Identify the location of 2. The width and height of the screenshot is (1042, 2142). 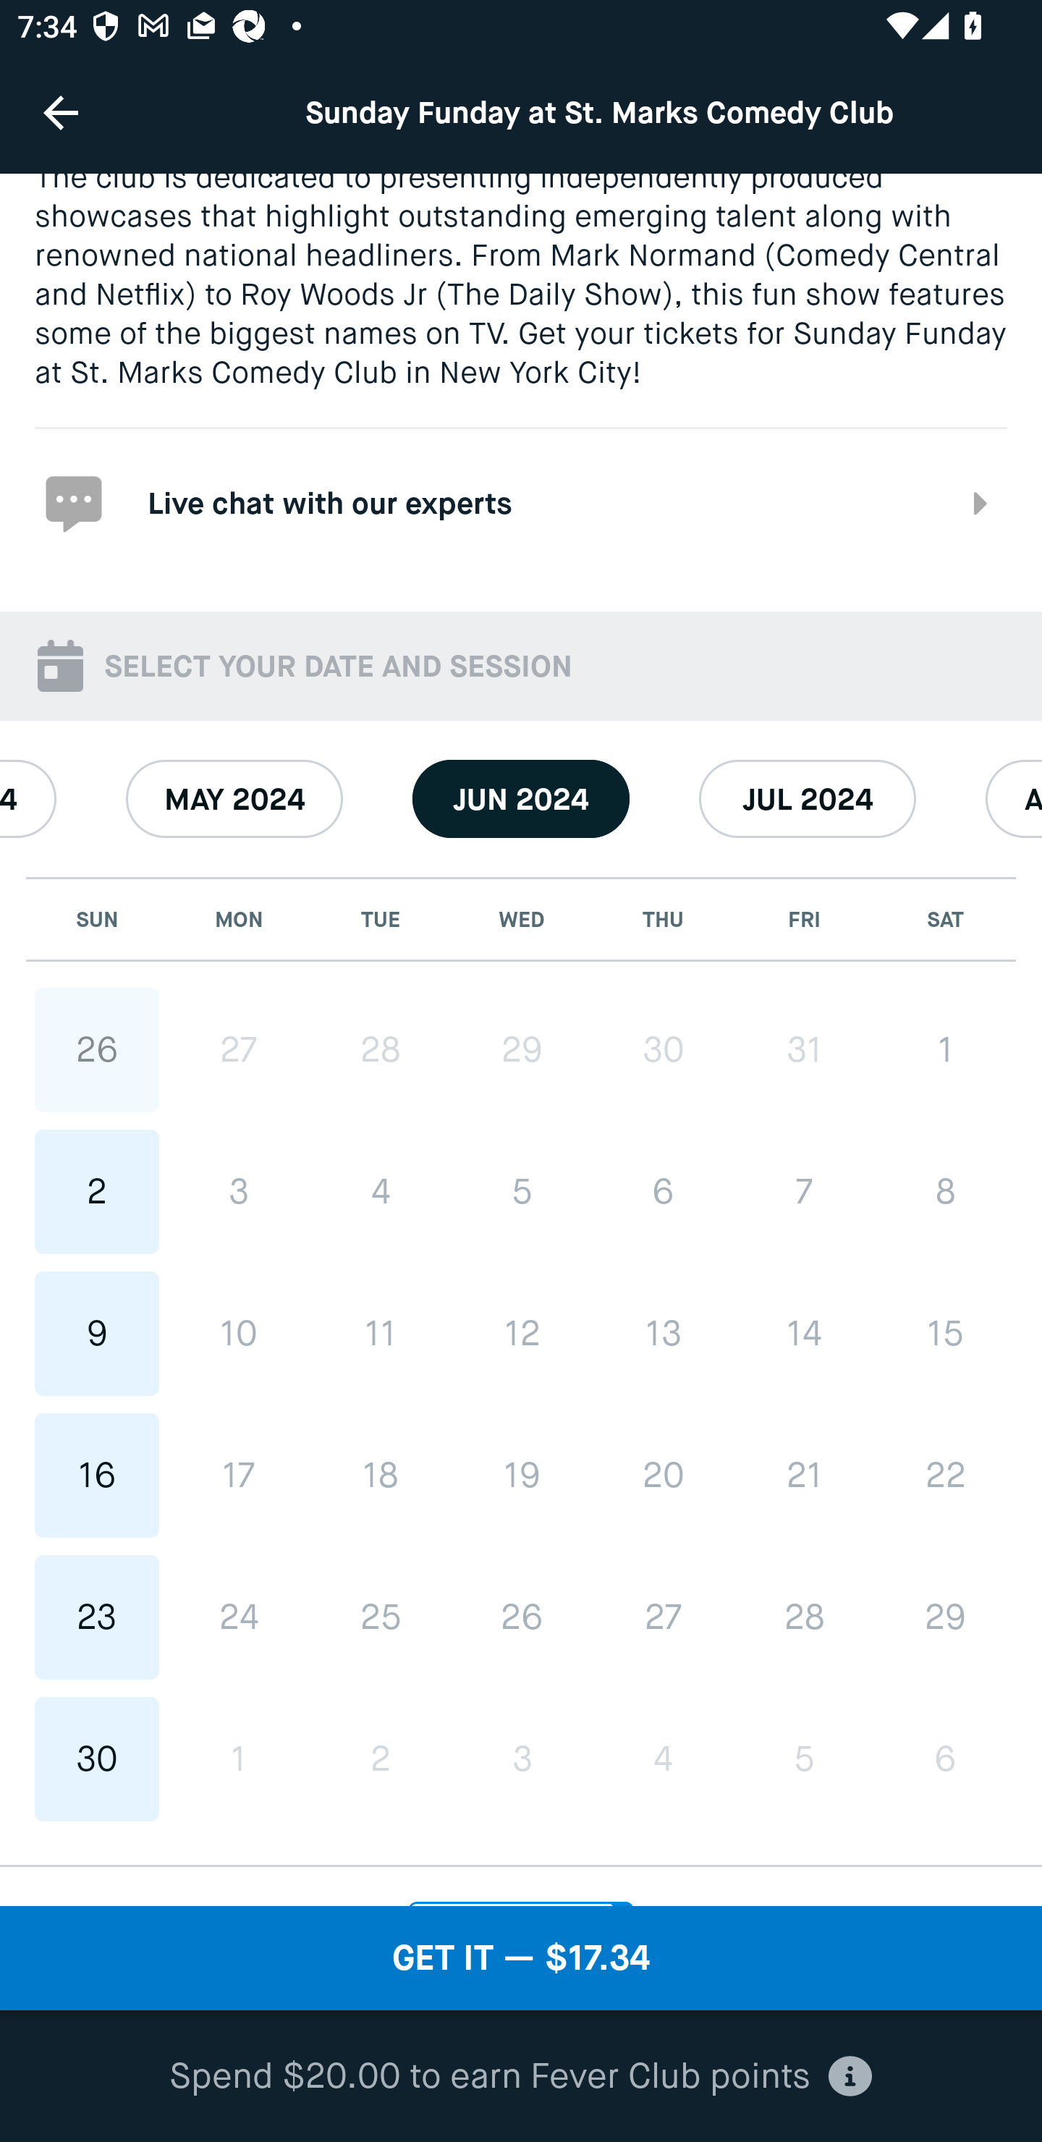
(97, 1190).